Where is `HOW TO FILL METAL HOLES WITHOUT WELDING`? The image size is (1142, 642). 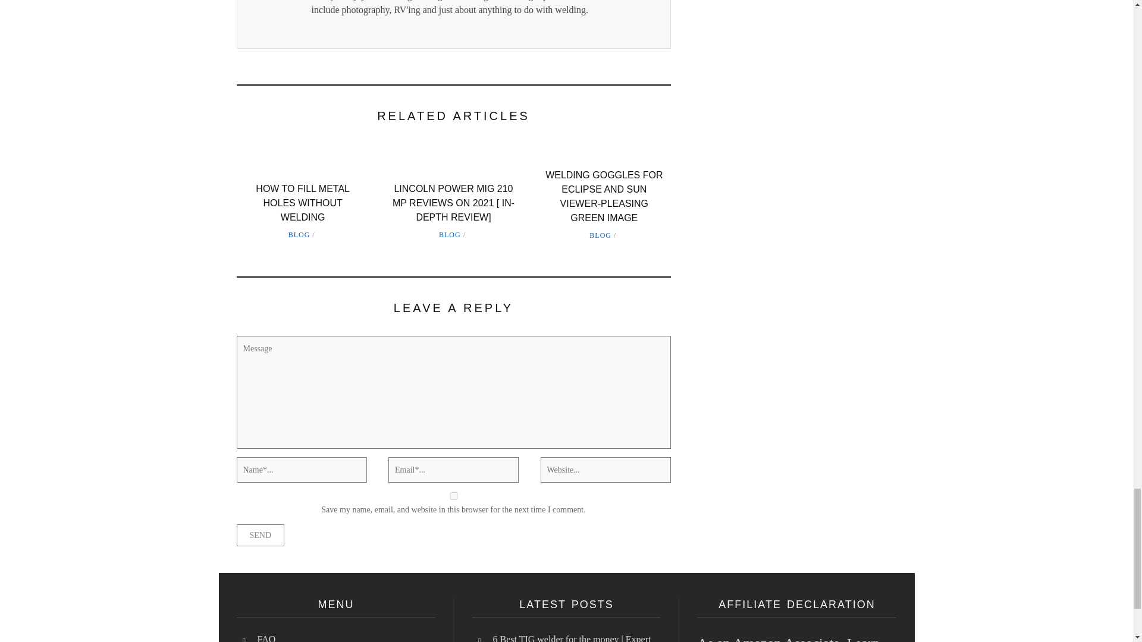
HOW TO FILL METAL HOLES WITHOUT WELDING is located at coordinates (302, 202).